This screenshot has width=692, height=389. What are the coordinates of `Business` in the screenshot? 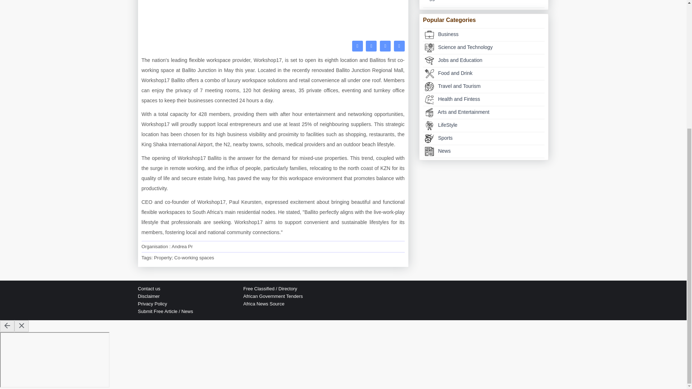 It's located at (484, 35).